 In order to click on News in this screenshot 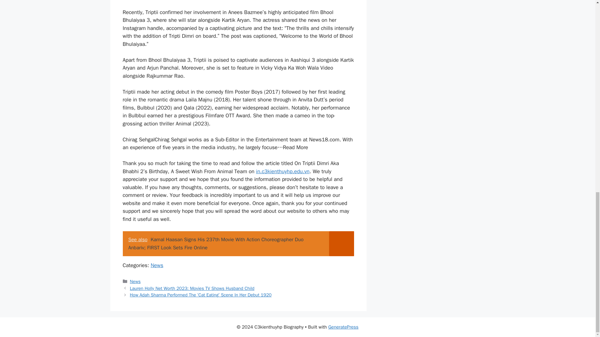, I will do `click(135, 281)`.